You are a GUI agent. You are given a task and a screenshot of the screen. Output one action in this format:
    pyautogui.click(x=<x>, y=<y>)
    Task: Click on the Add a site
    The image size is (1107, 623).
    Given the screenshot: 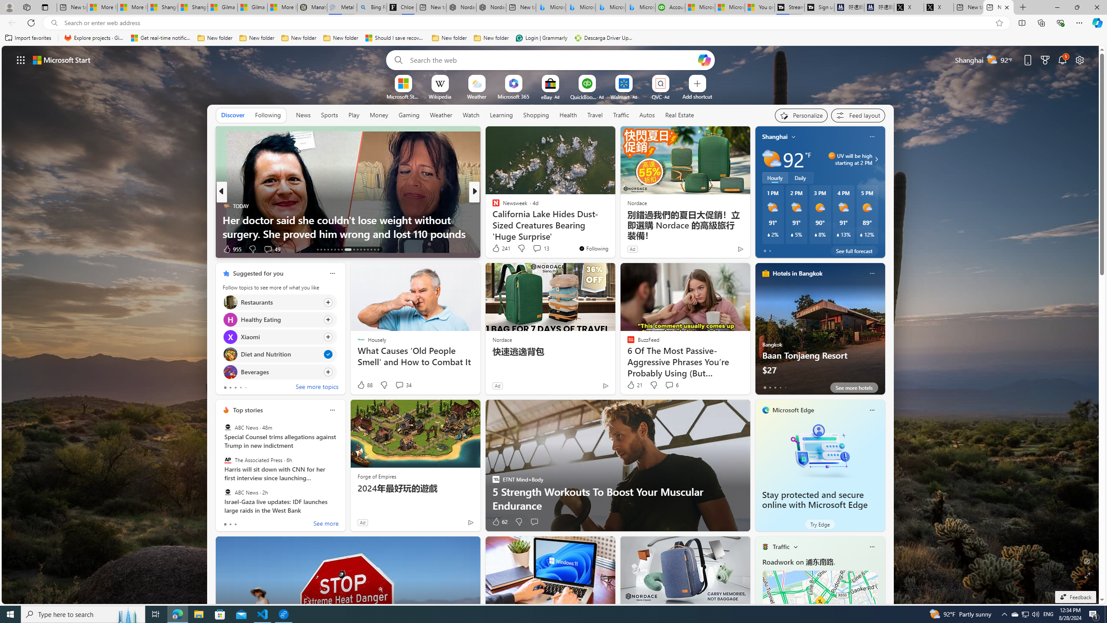 What is the action you would take?
    pyautogui.click(x=697, y=96)
    